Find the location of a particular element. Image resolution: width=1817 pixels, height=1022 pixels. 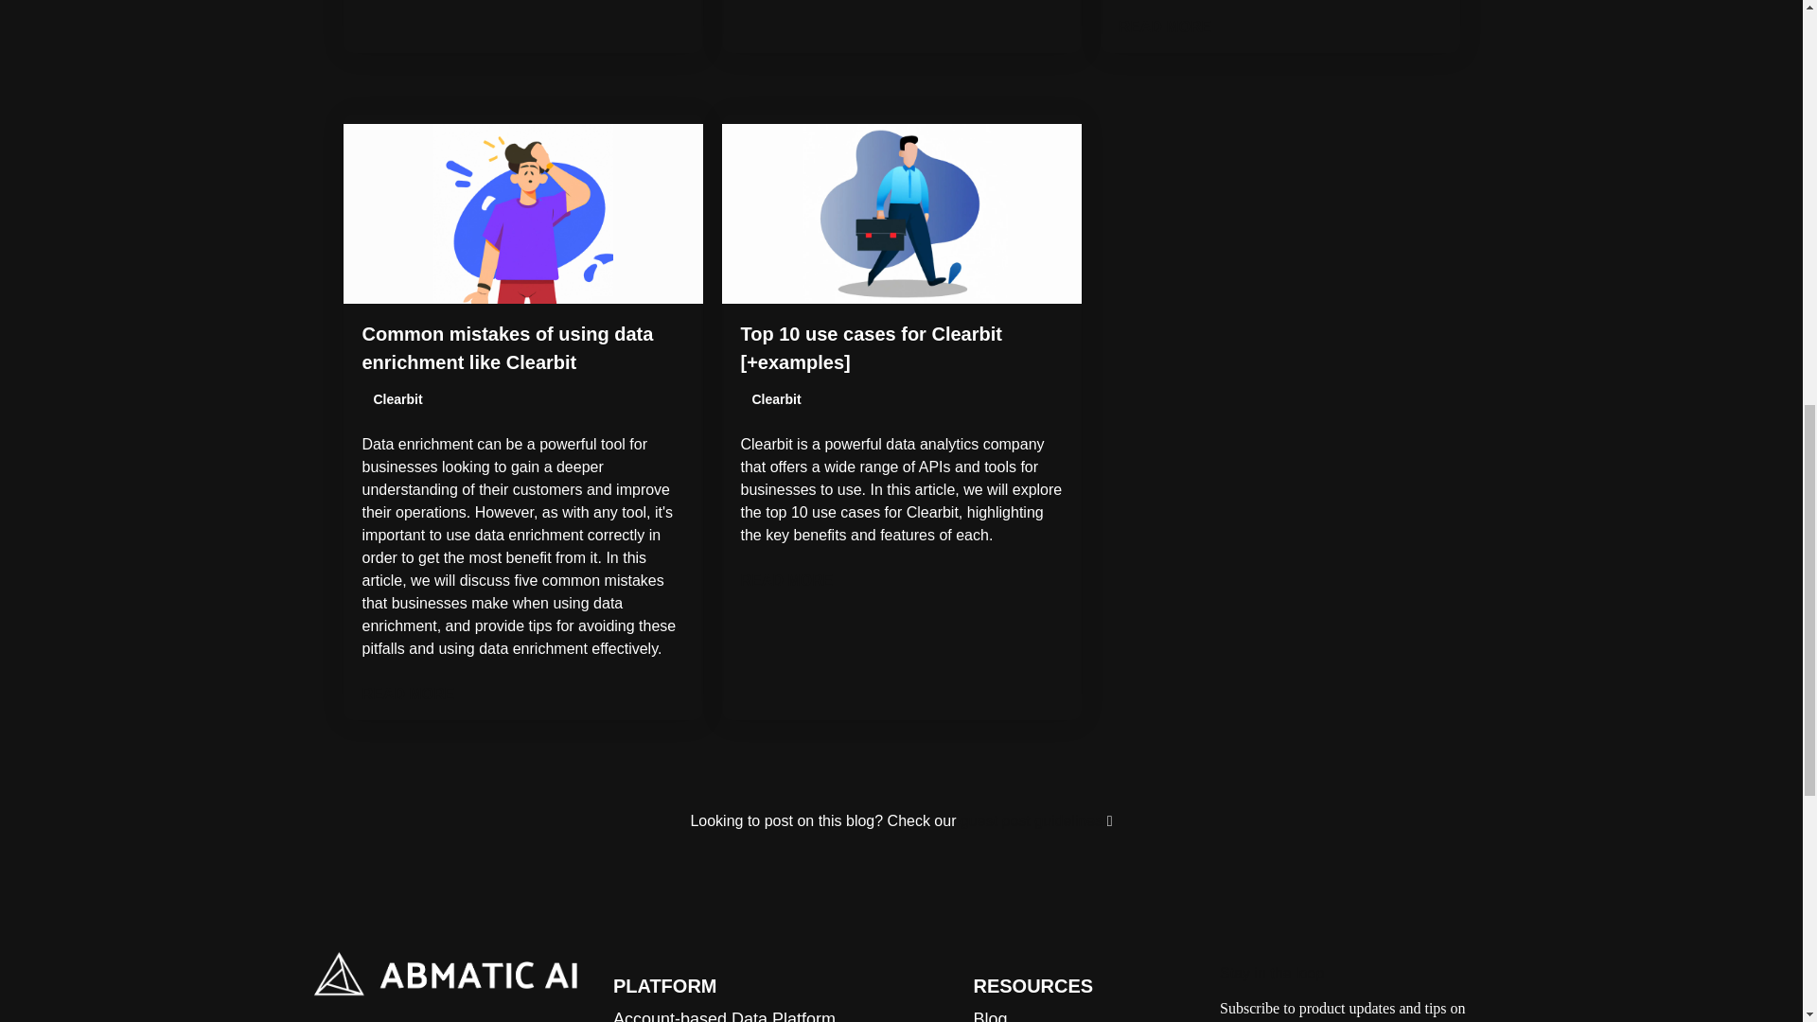

Common mistakes of using data enrichment like Clearbit is located at coordinates (507, 348).